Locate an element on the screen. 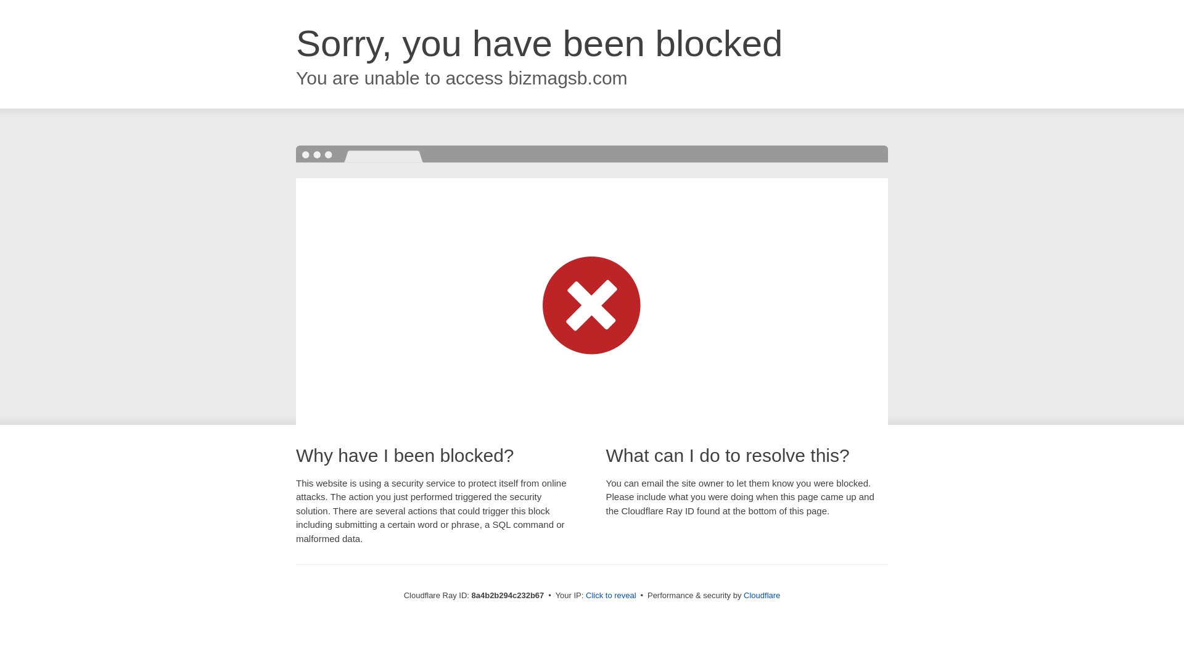 This screenshot has height=666, width=1184. Click to reveal is located at coordinates (611, 596).